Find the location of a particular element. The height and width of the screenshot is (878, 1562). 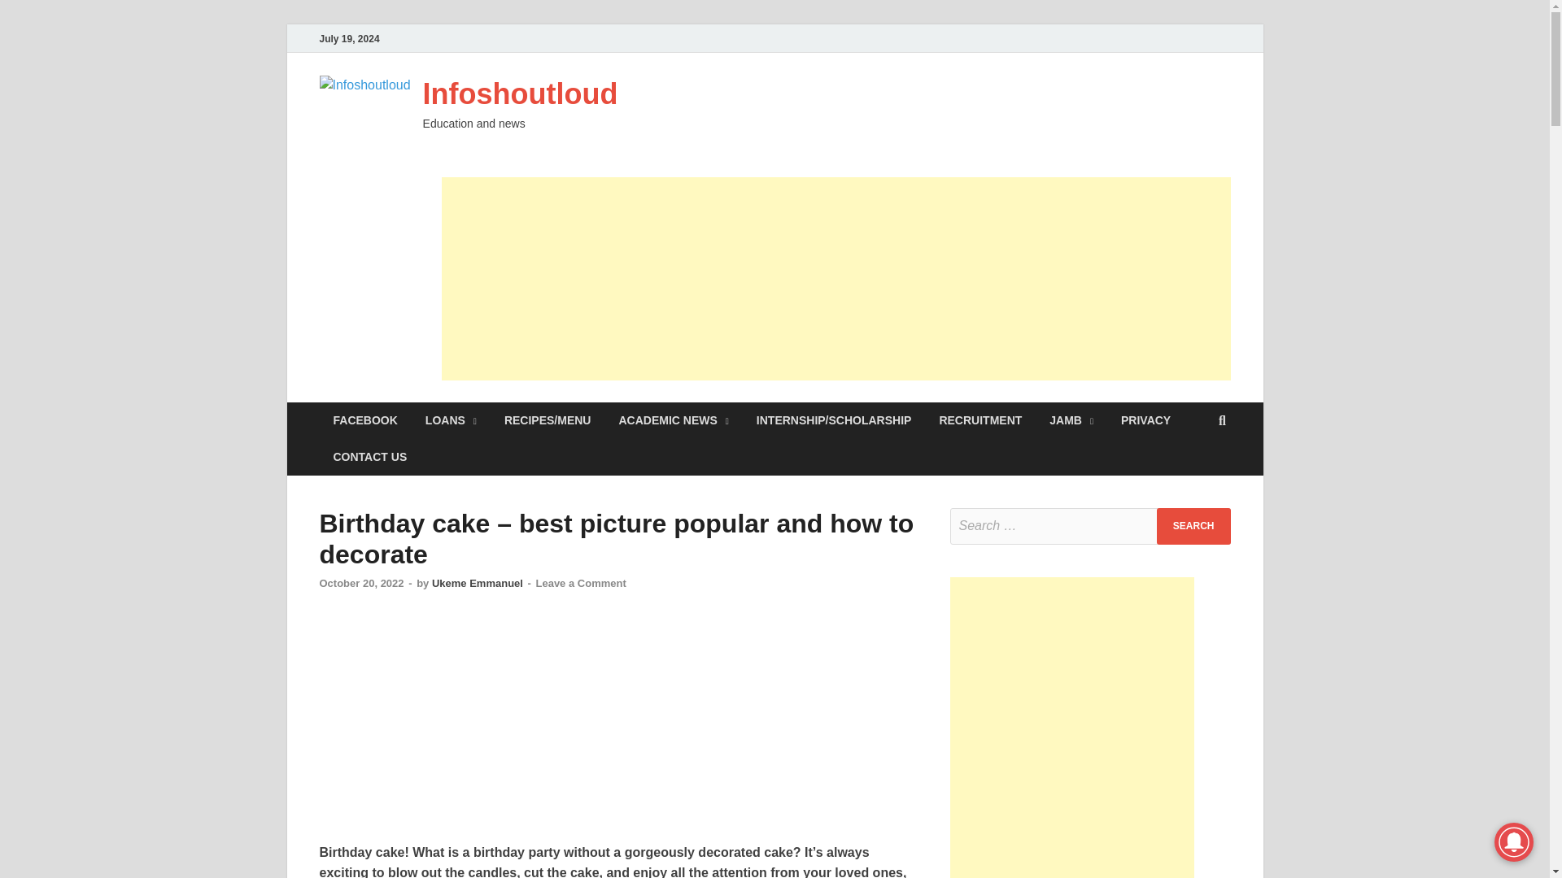

Advertisement is located at coordinates (617, 728).